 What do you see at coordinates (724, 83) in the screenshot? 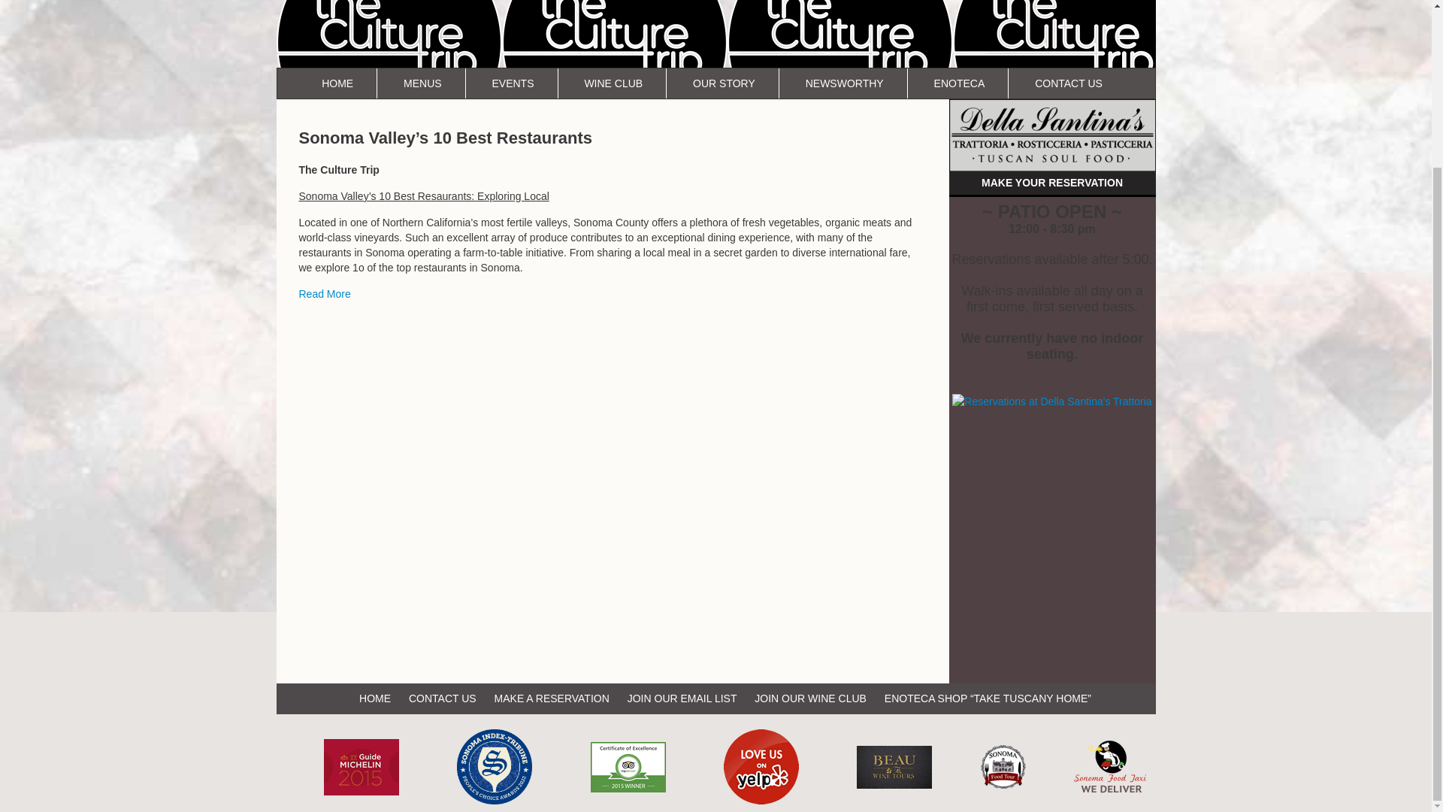
I see `OUR STORY` at bounding box center [724, 83].